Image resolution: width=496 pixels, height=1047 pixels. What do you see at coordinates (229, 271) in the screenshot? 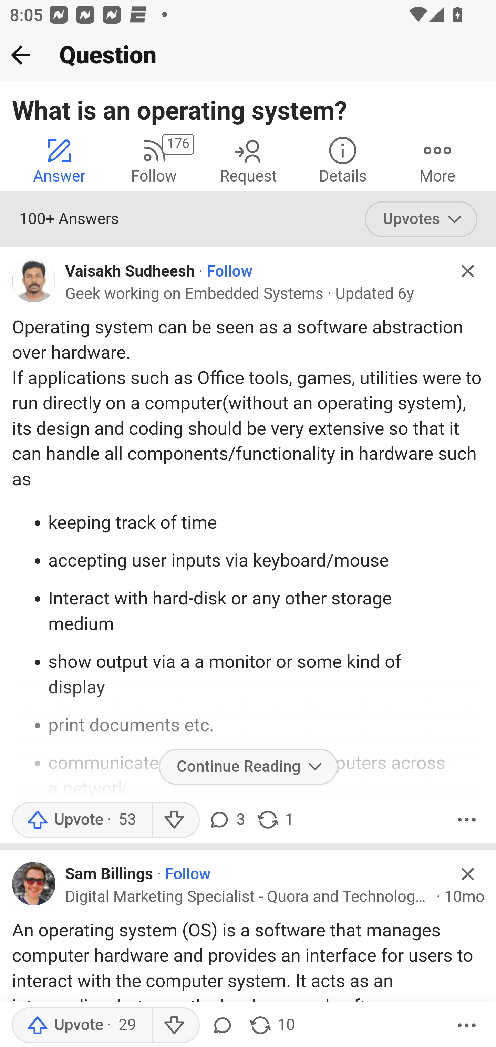
I see `Follow` at bounding box center [229, 271].